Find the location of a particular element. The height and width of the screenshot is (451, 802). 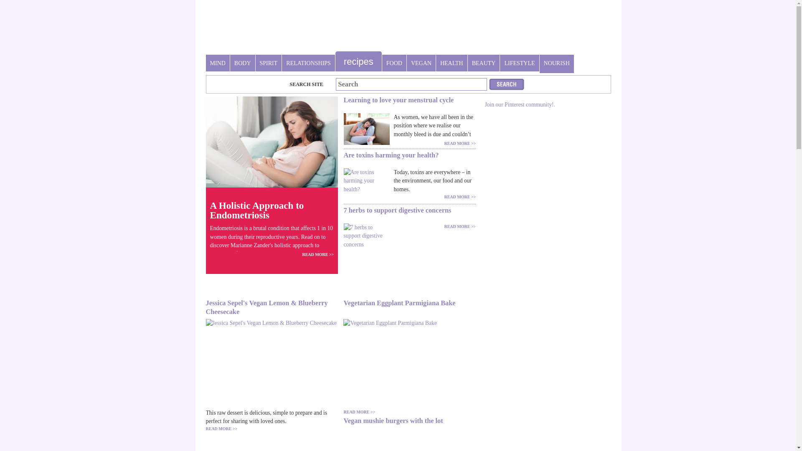

BODY is located at coordinates (243, 63).